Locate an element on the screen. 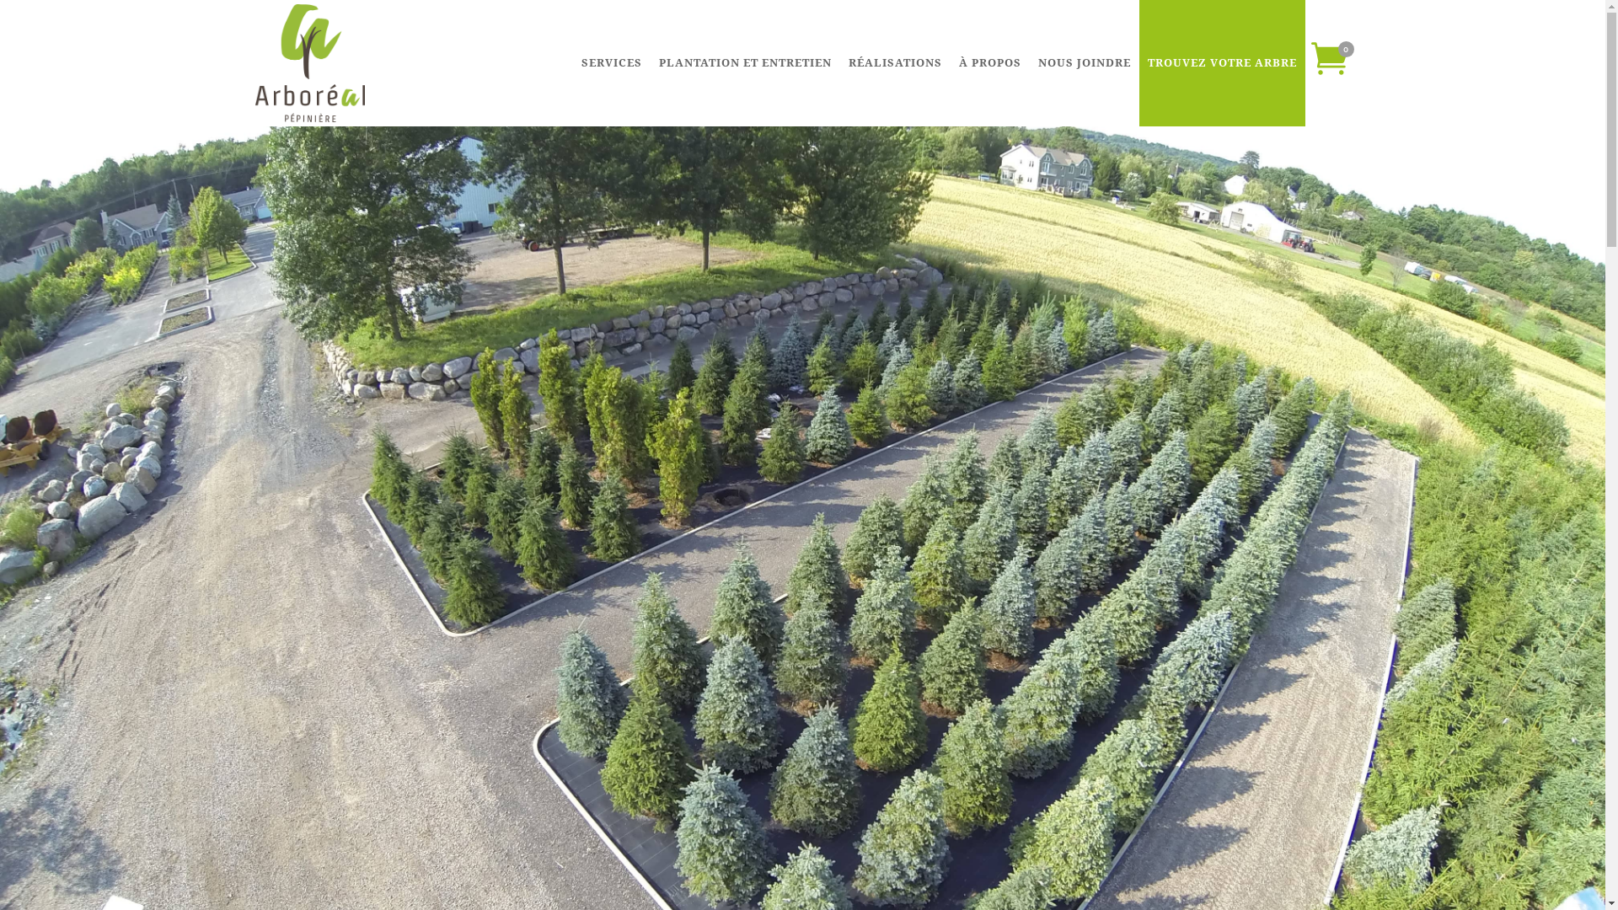 The width and height of the screenshot is (1618, 910). SERVICES is located at coordinates (612, 63).